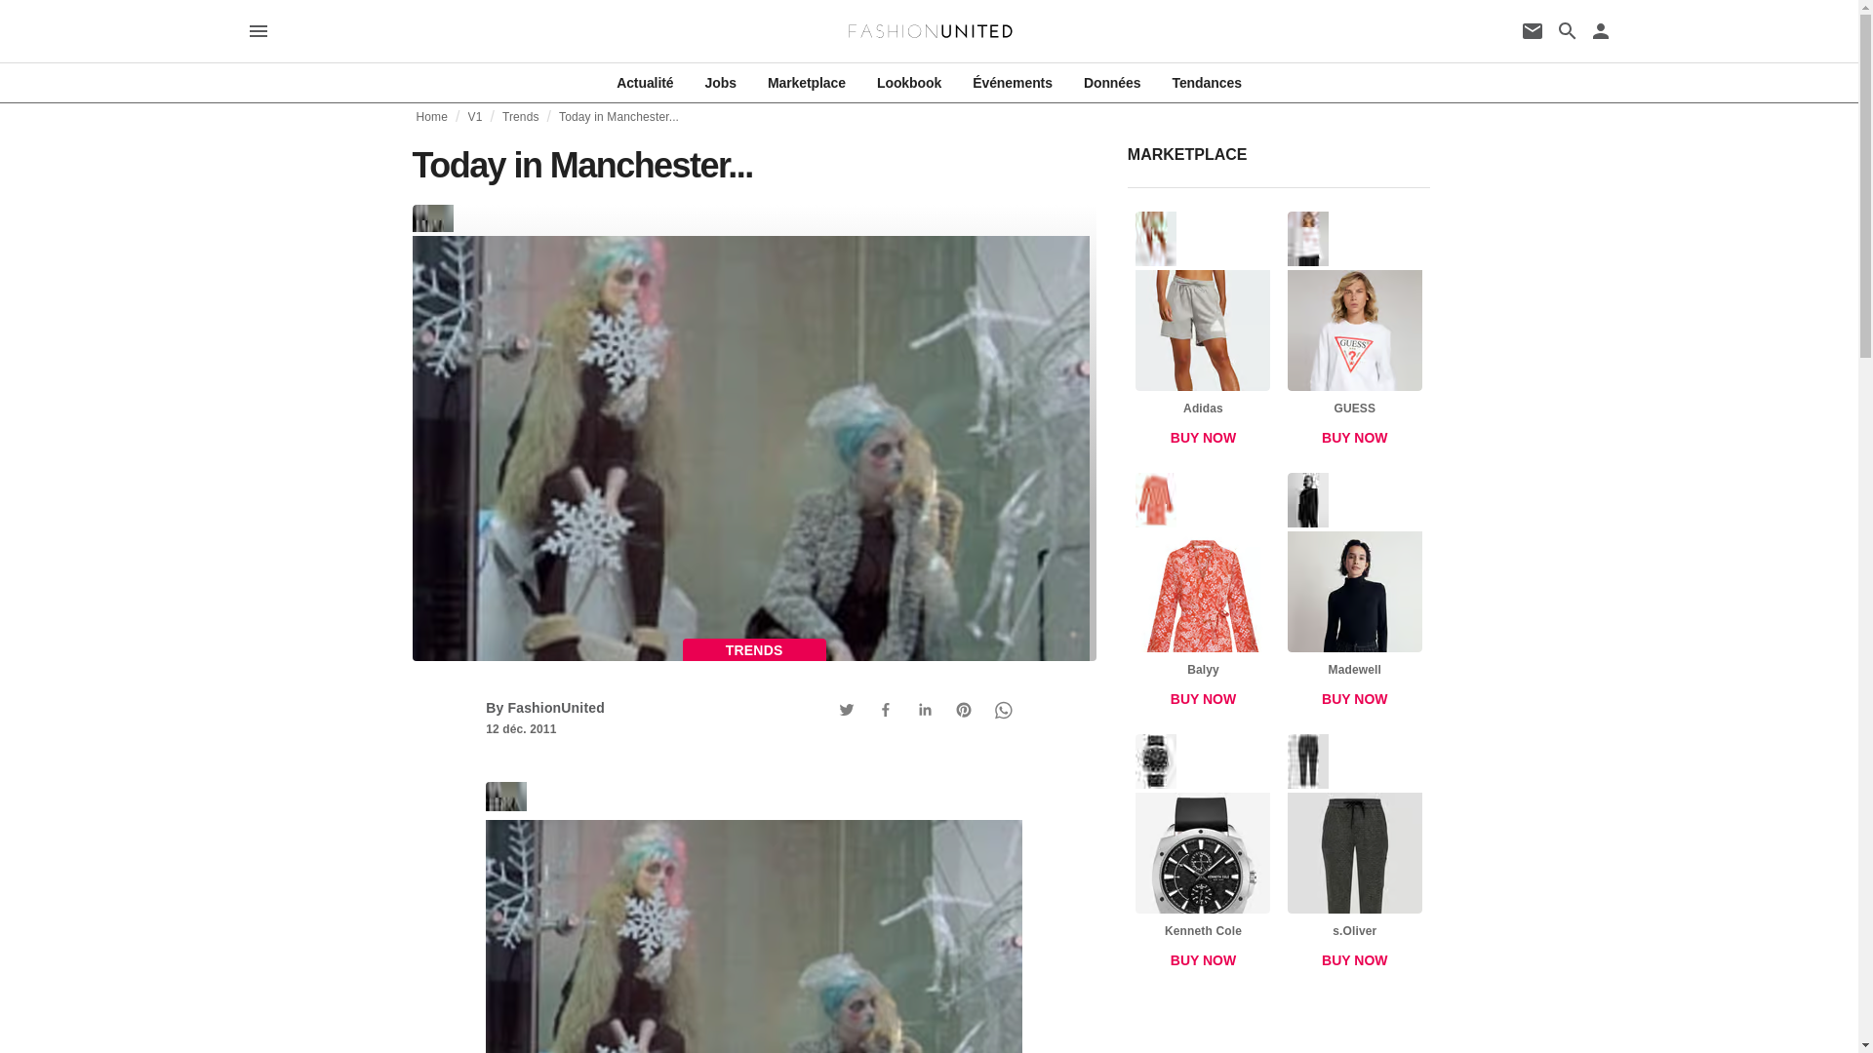 The width and height of the screenshot is (1873, 1053). Describe the element at coordinates (1203, 960) in the screenshot. I see `BUY NOW` at that location.